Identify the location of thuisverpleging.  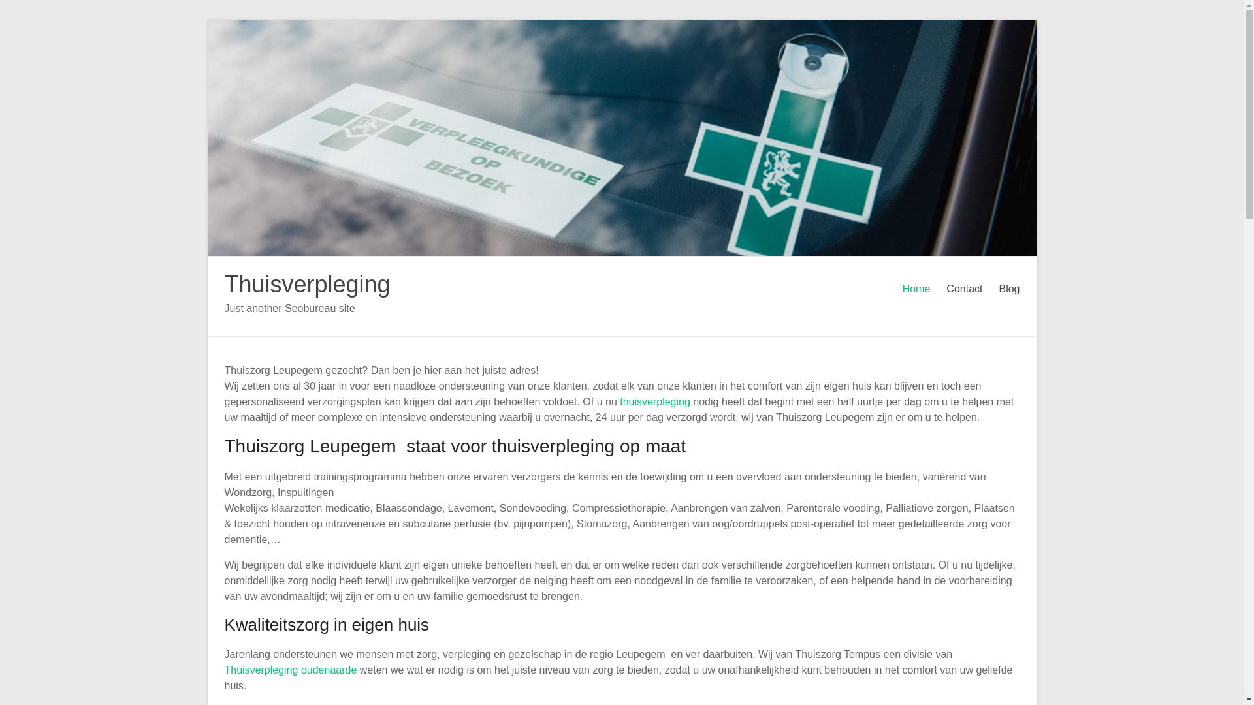
(655, 401).